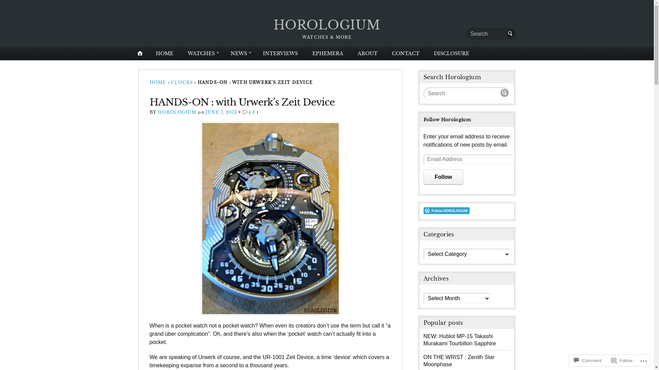 This screenshot has width=659, height=370. What do you see at coordinates (443, 177) in the screenshot?
I see `Follow` at bounding box center [443, 177].